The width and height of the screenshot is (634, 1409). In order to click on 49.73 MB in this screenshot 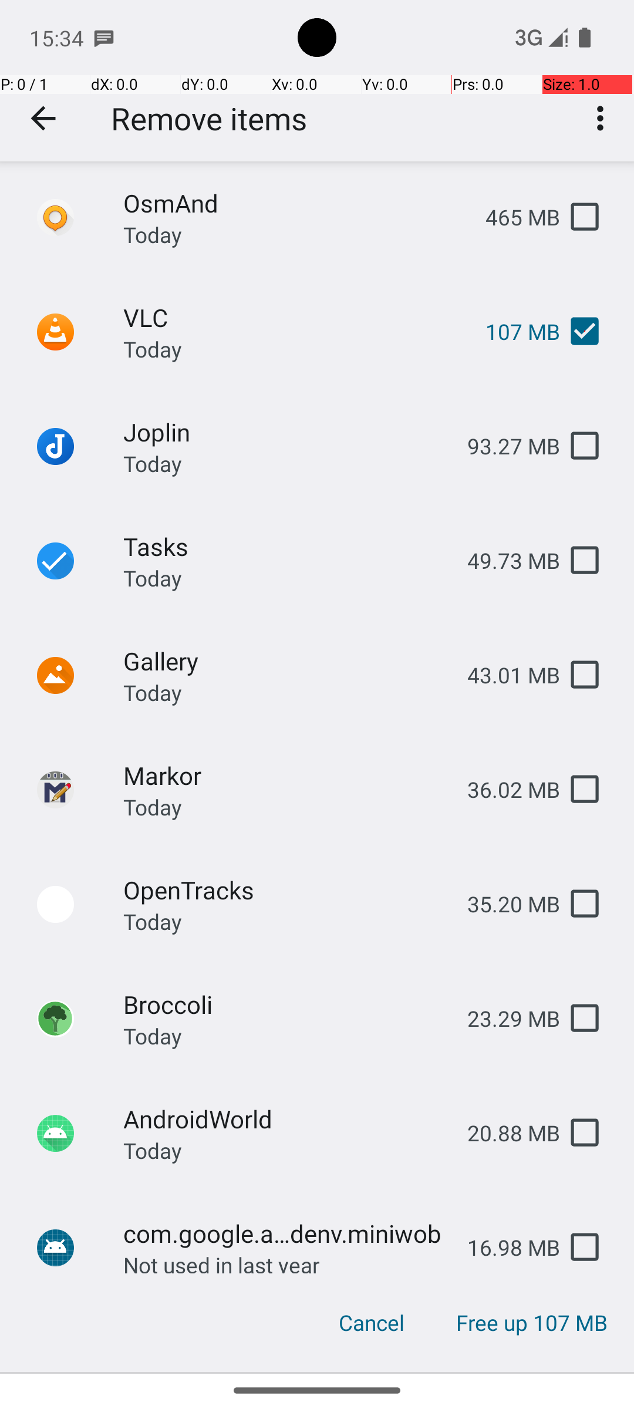, I will do `click(504, 560)`.